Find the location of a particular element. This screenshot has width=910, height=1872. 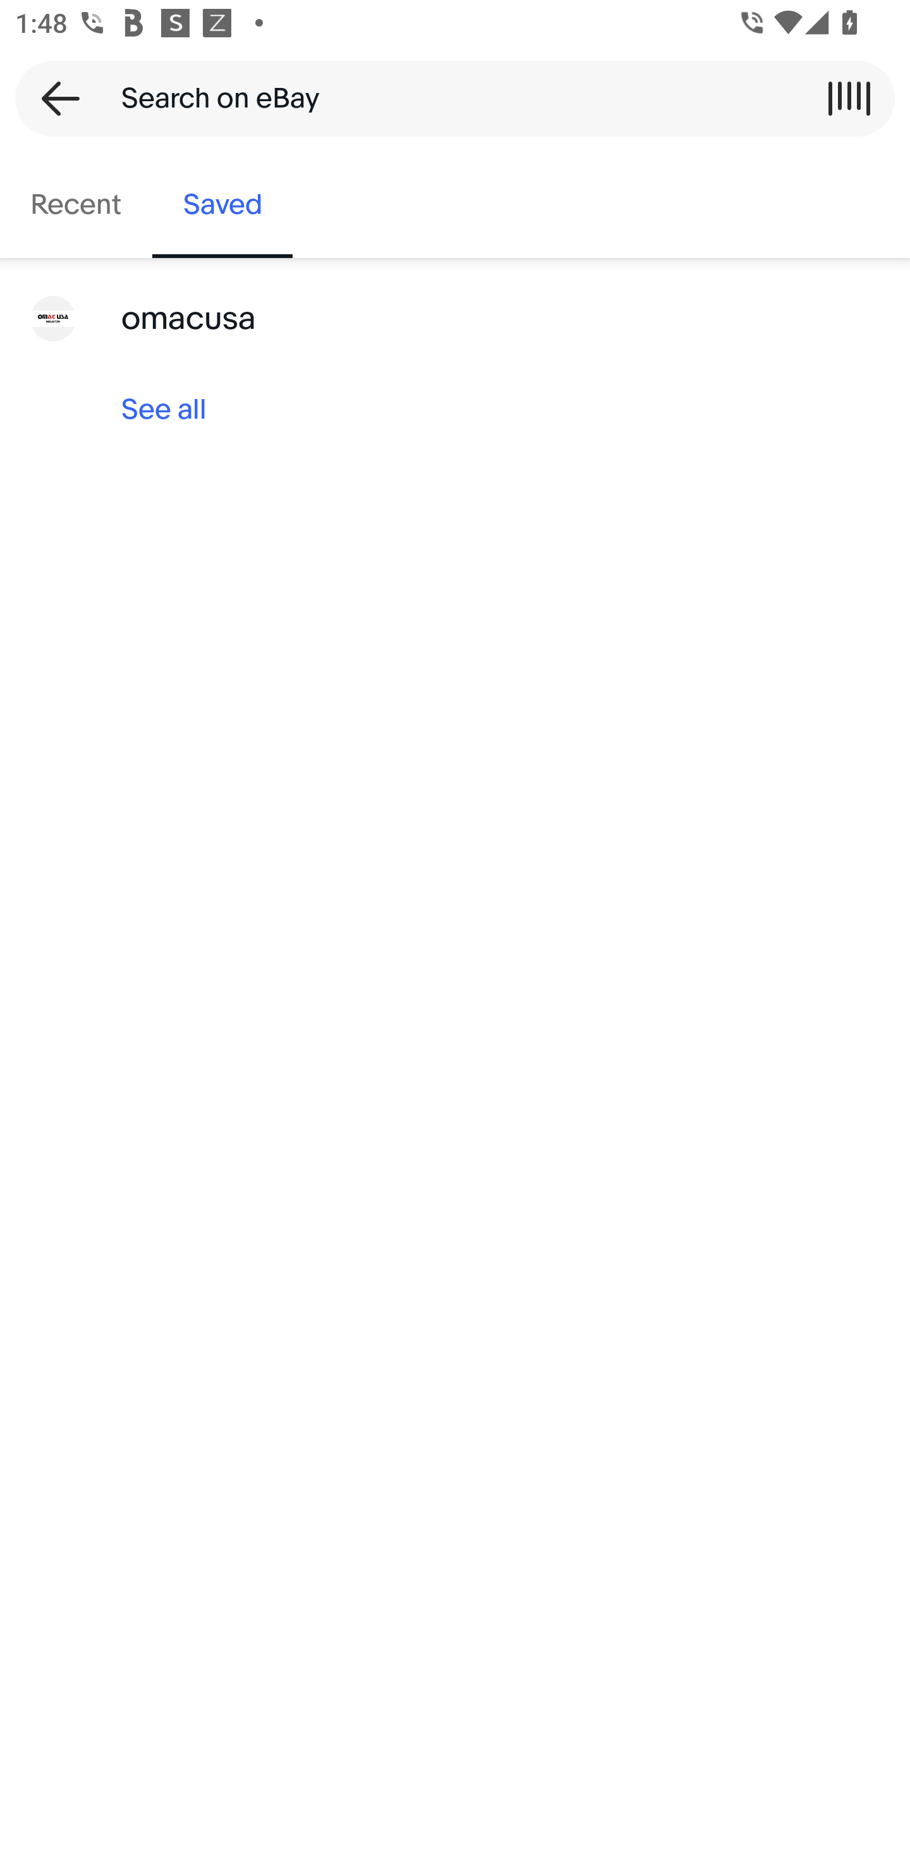

User Search omacusa: omacusa is located at coordinates (455, 319).